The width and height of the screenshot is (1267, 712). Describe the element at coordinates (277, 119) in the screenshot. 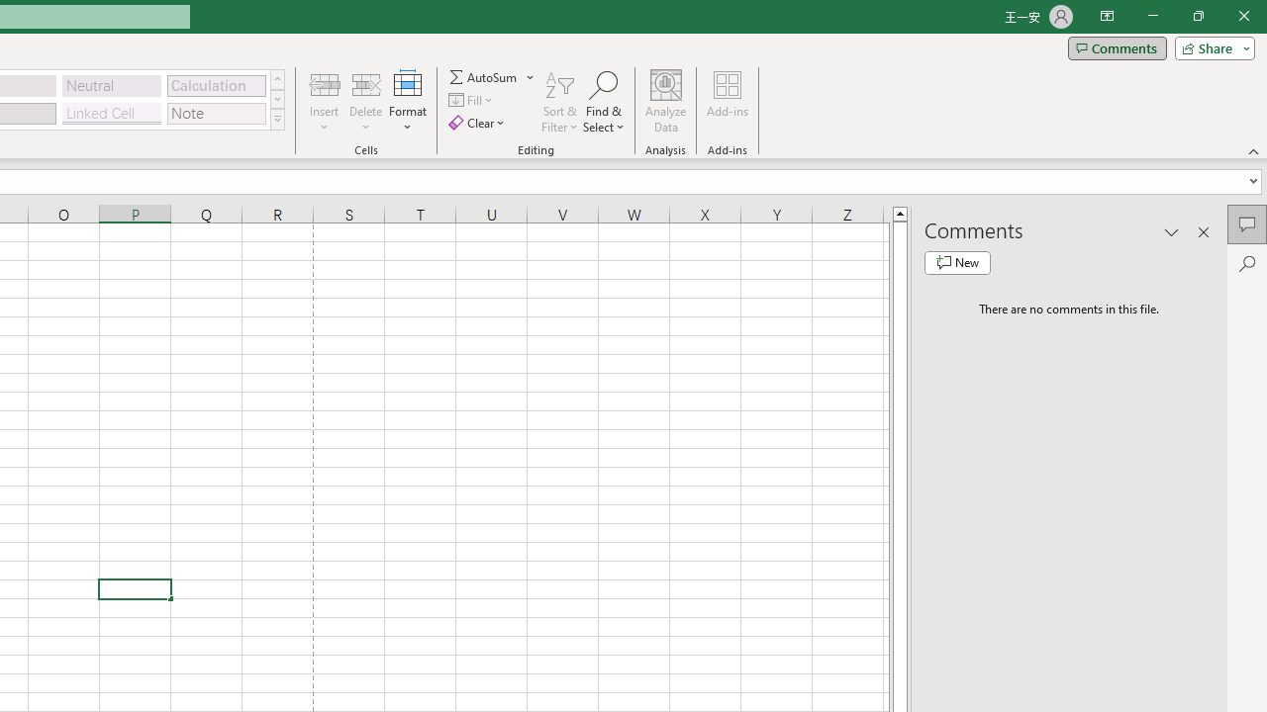

I see `Cell Styles` at that location.